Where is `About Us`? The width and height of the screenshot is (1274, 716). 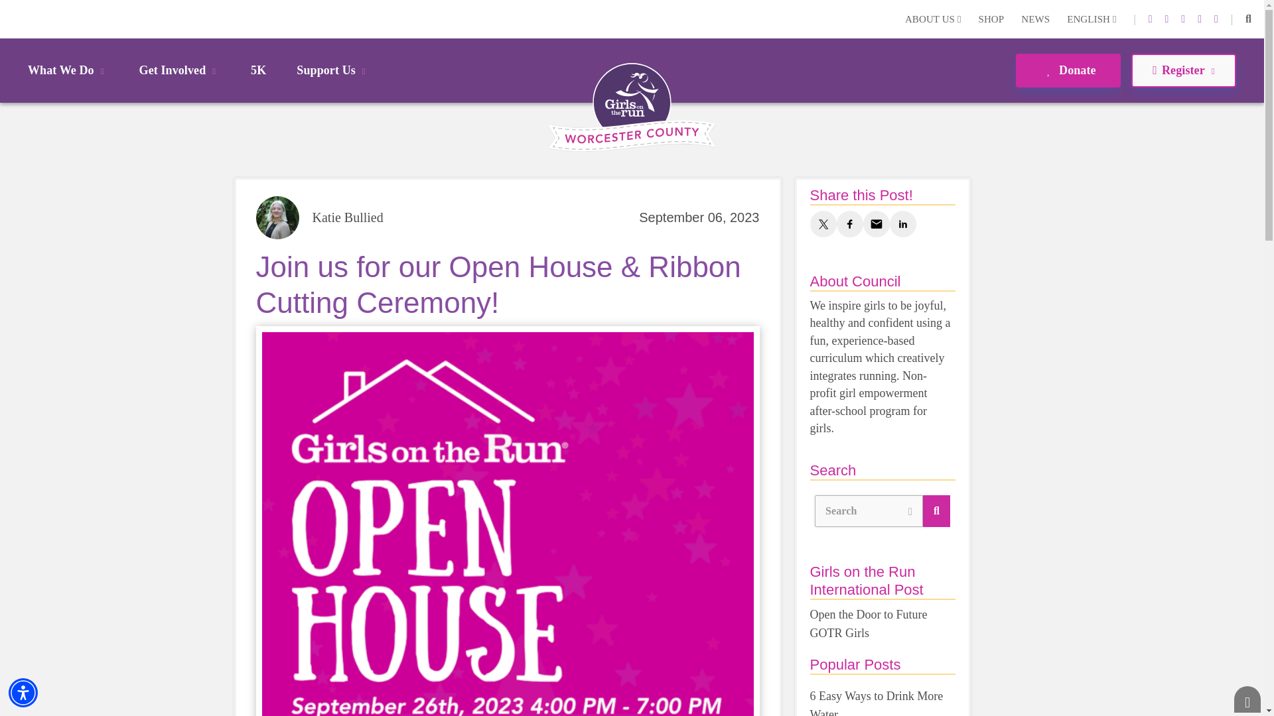
About Us is located at coordinates (933, 20).